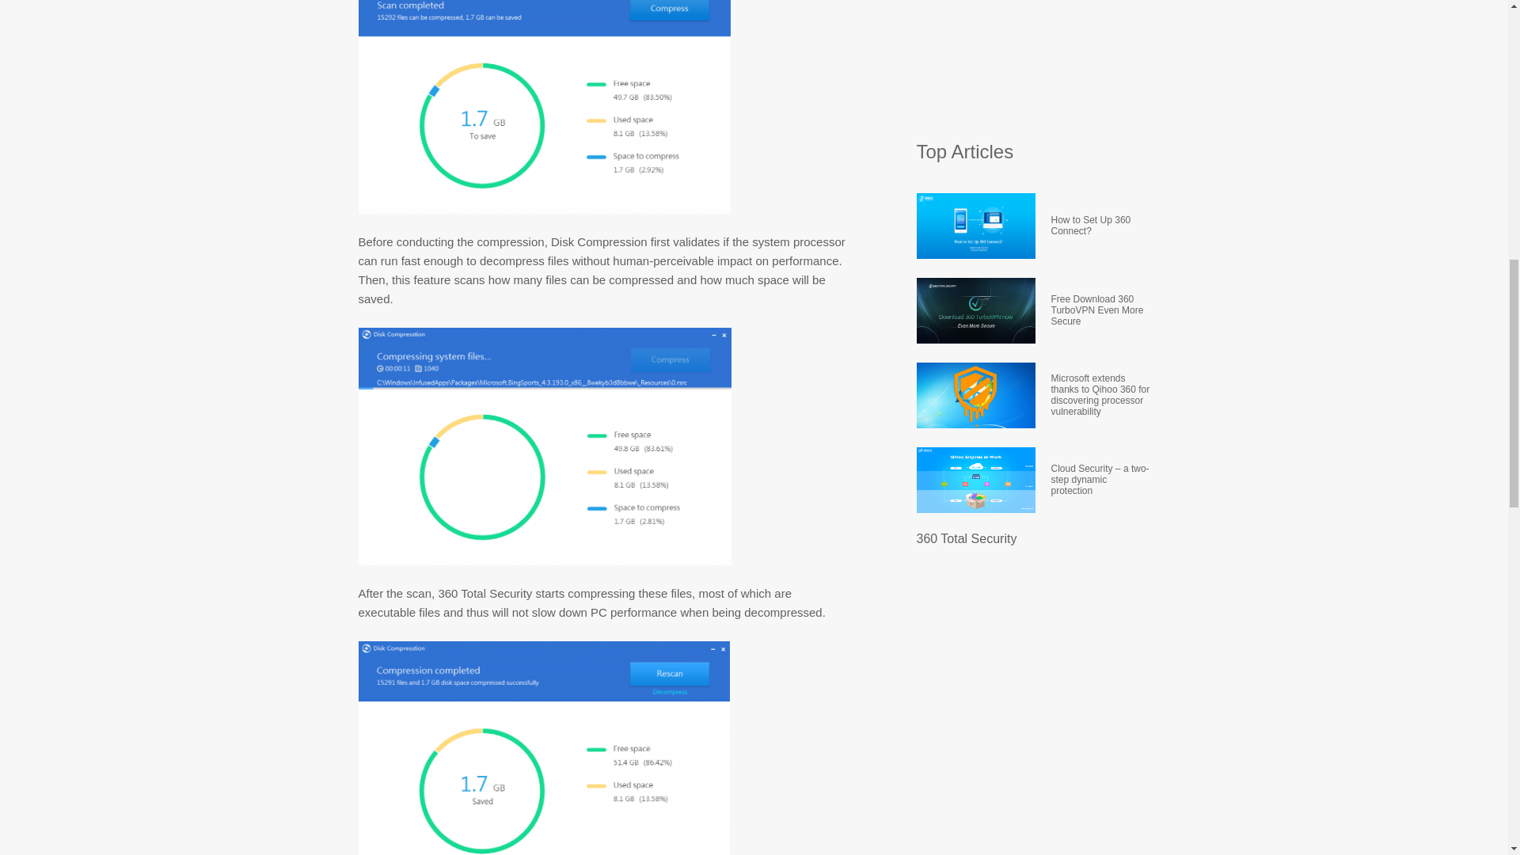 This screenshot has height=855, width=1520. What do you see at coordinates (1100, 226) in the screenshot?
I see `How to Set Up 360 Connect?` at bounding box center [1100, 226].